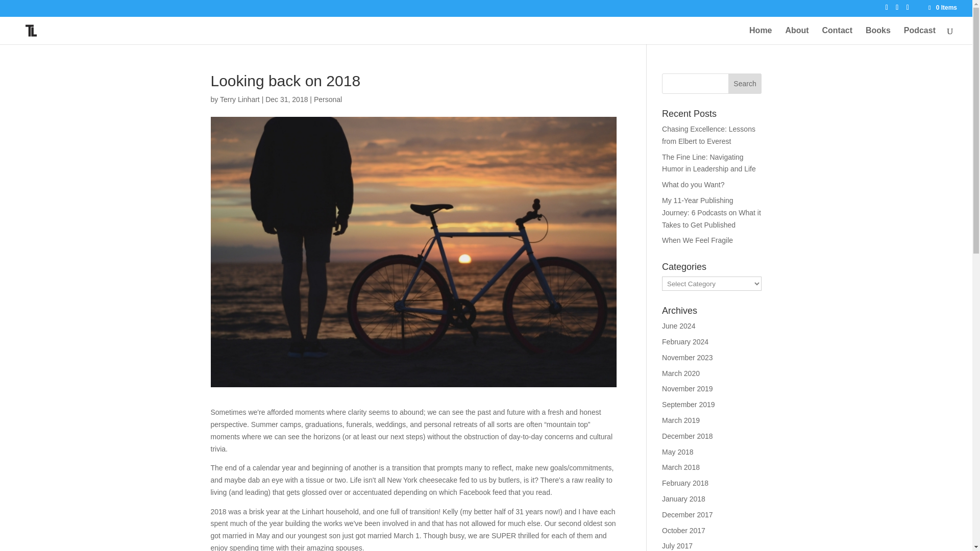 Image resolution: width=980 pixels, height=551 pixels. What do you see at coordinates (678, 325) in the screenshot?
I see `June 2024` at bounding box center [678, 325].